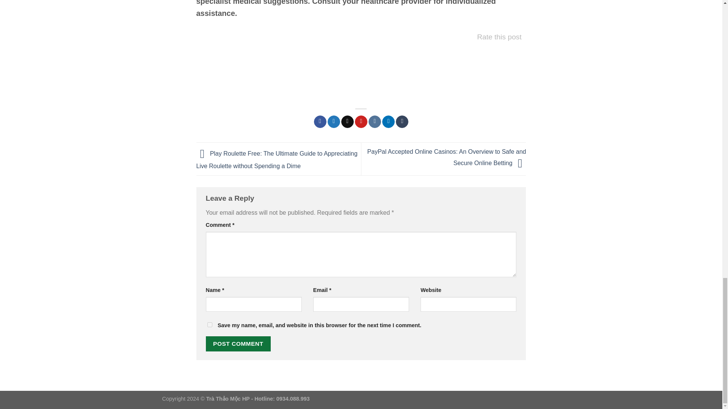 The image size is (728, 409). What do you see at coordinates (388, 122) in the screenshot?
I see `Share on LinkedIn` at bounding box center [388, 122].